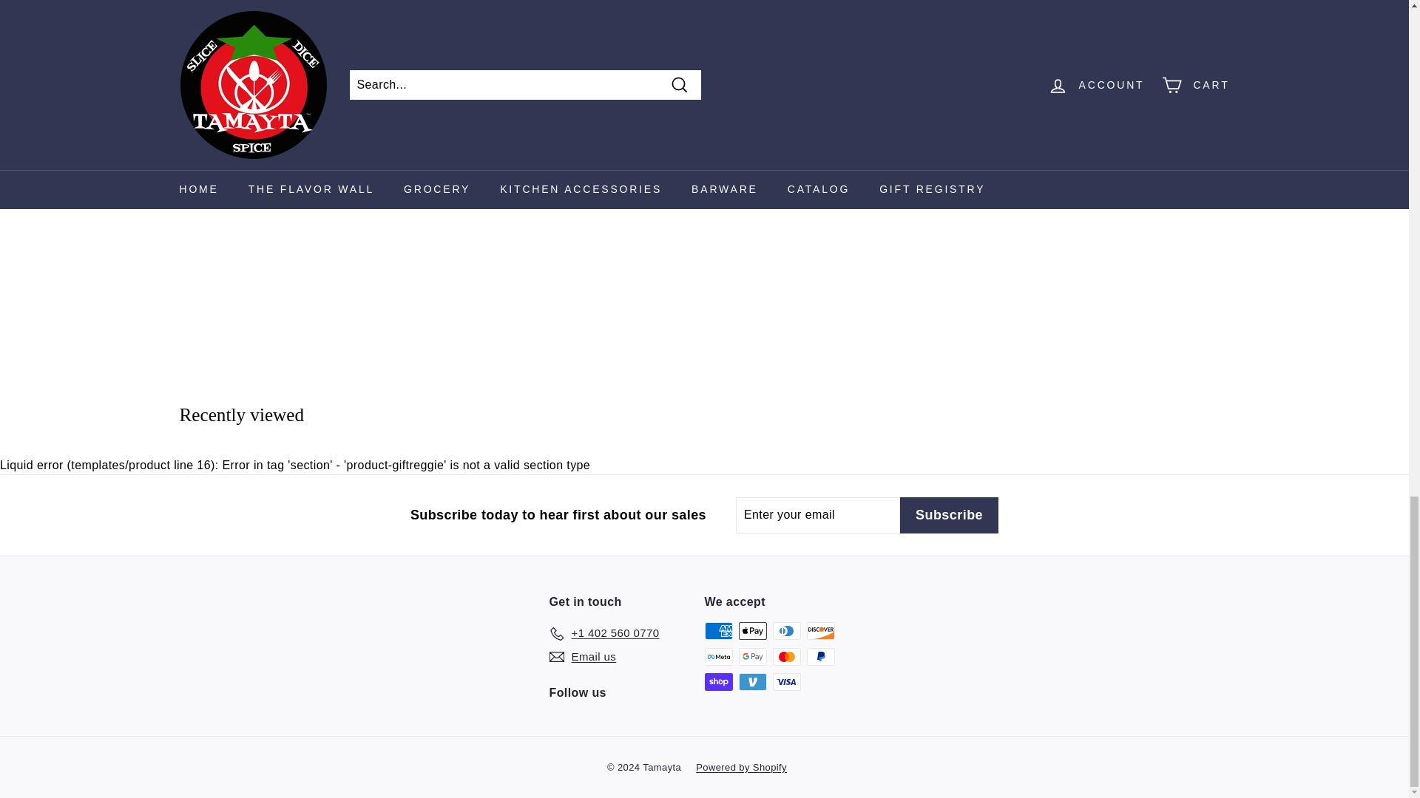  Describe the element at coordinates (786, 631) in the screenshot. I see `Diners Club` at that location.